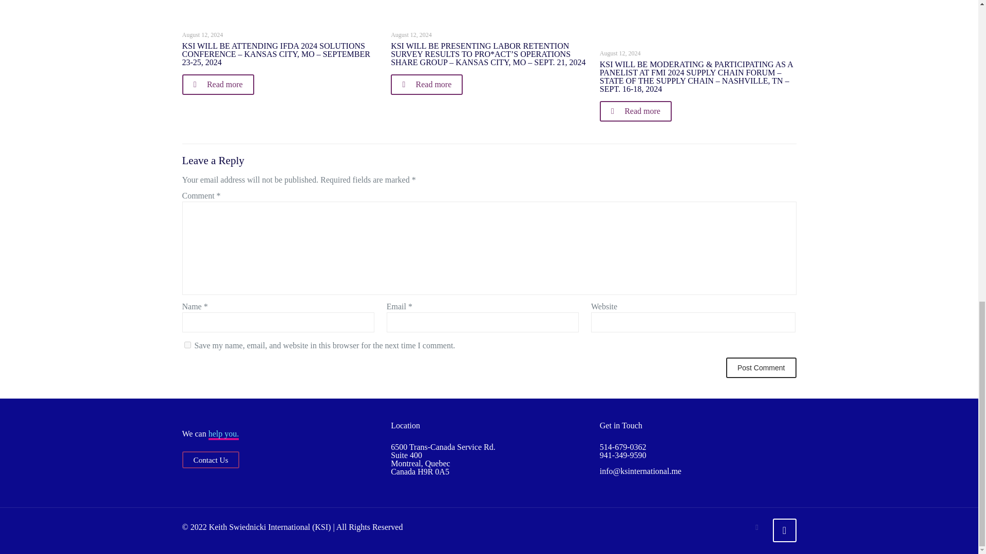 This screenshot has width=986, height=554. Describe the element at coordinates (217, 84) in the screenshot. I see `Read more` at that location.